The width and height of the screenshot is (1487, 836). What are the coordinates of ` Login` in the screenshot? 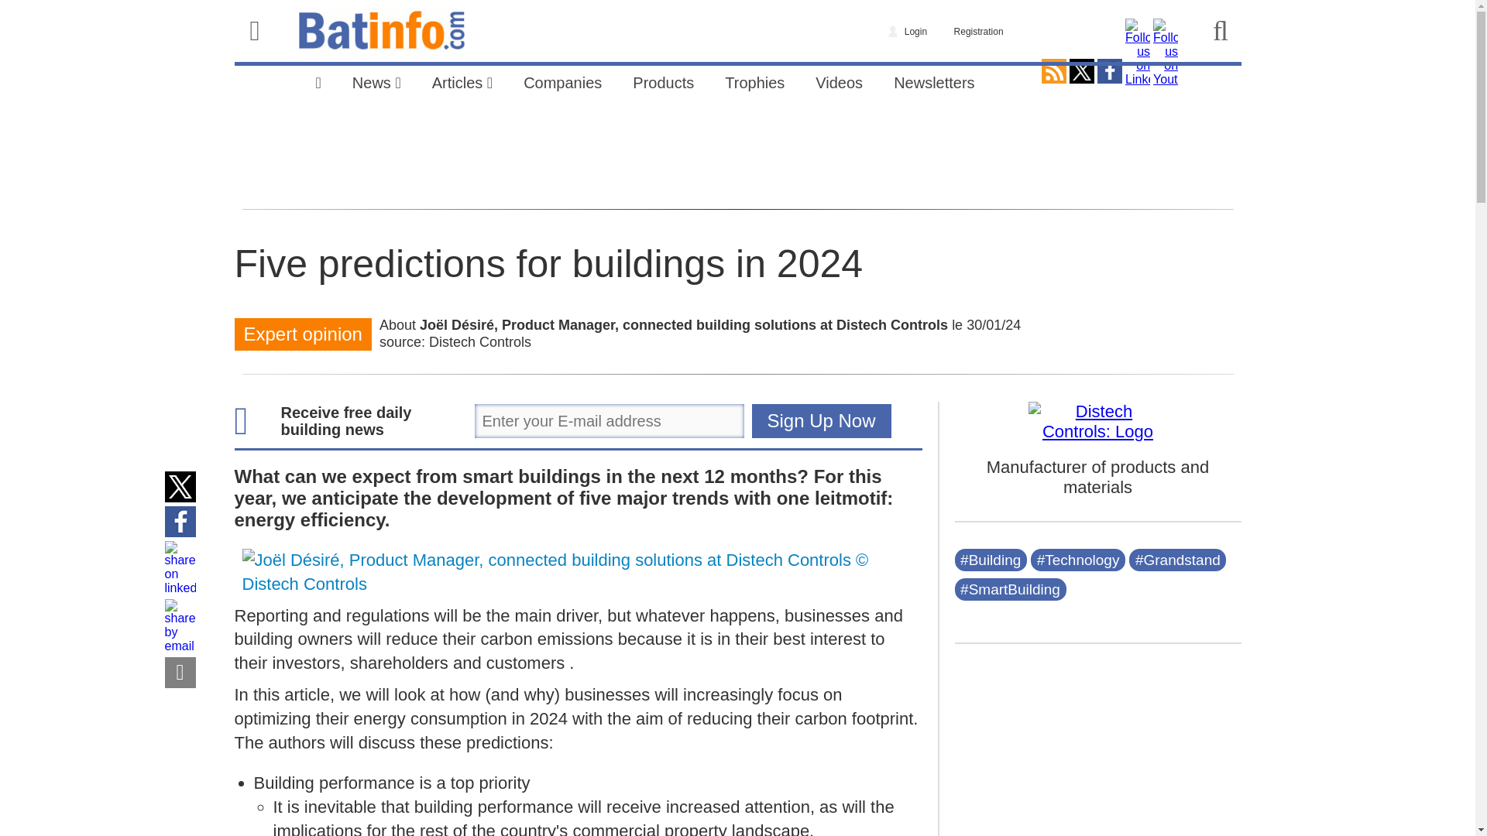 It's located at (908, 29).